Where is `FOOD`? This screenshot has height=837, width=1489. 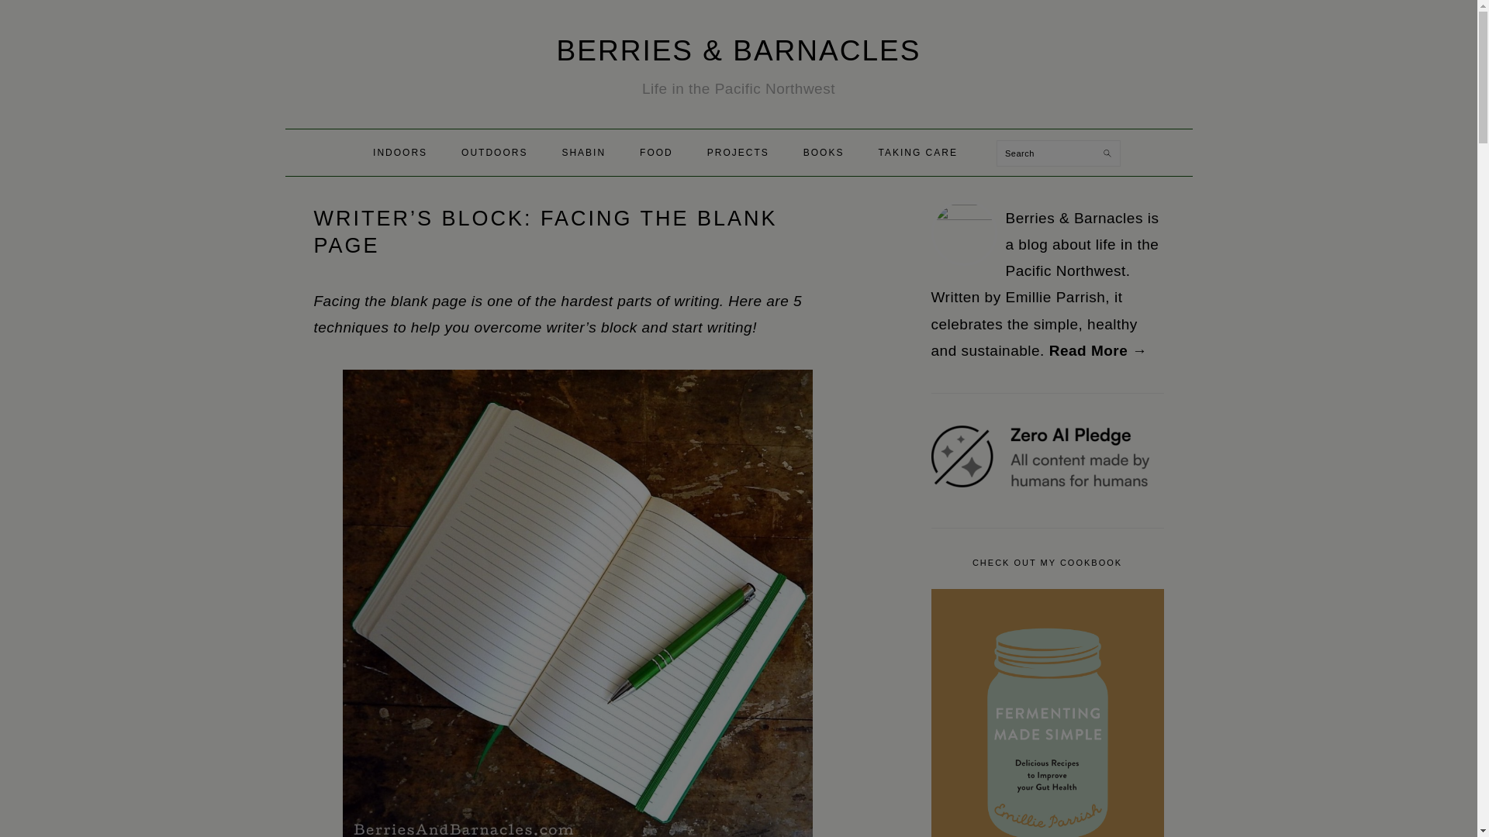 FOOD is located at coordinates (656, 152).